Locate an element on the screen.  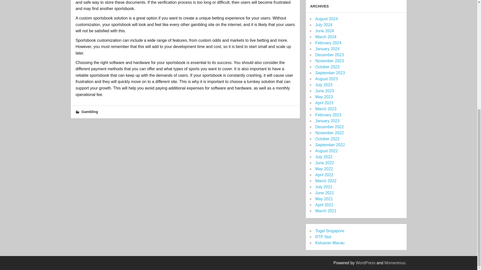
August 2024 is located at coordinates (326, 19).